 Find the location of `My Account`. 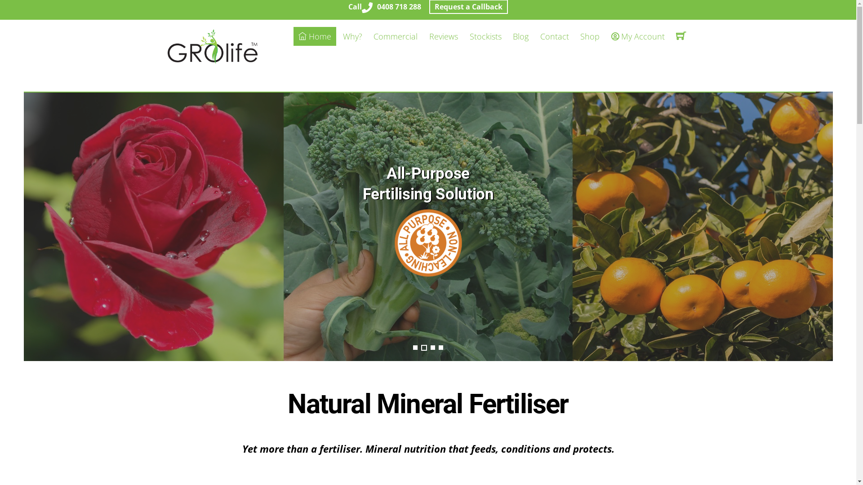

My Account is located at coordinates (638, 37).